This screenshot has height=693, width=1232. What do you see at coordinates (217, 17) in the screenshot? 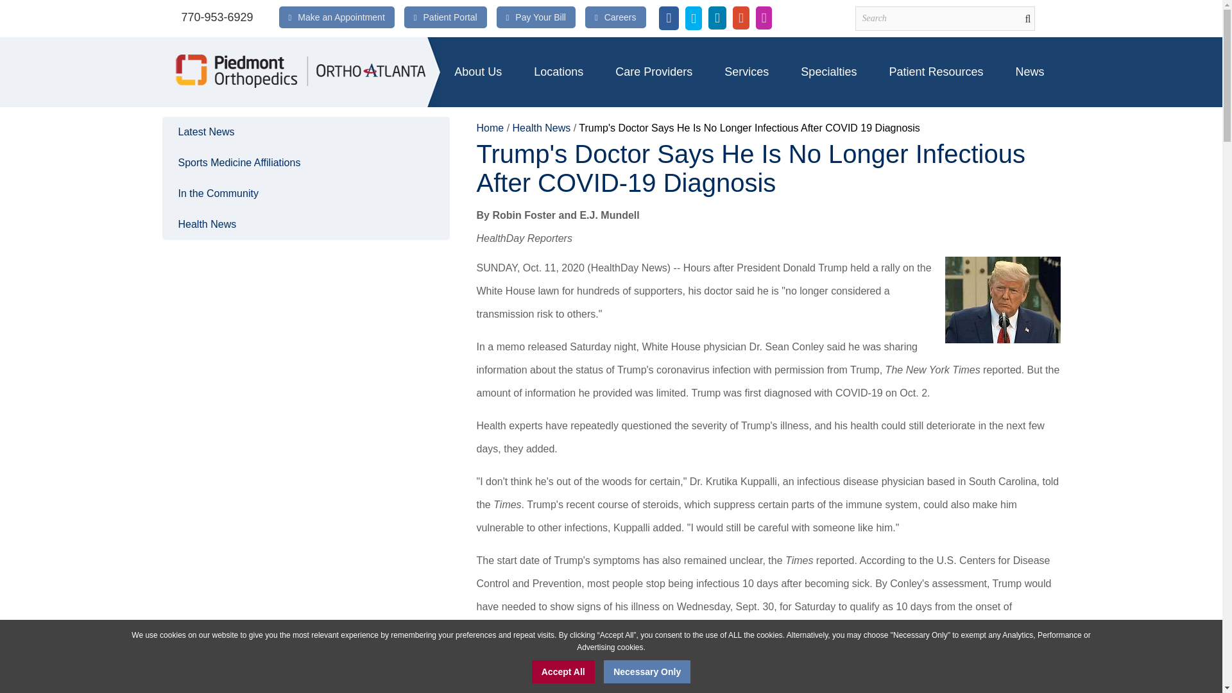
I see `770-953-6929` at bounding box center [217, 17].